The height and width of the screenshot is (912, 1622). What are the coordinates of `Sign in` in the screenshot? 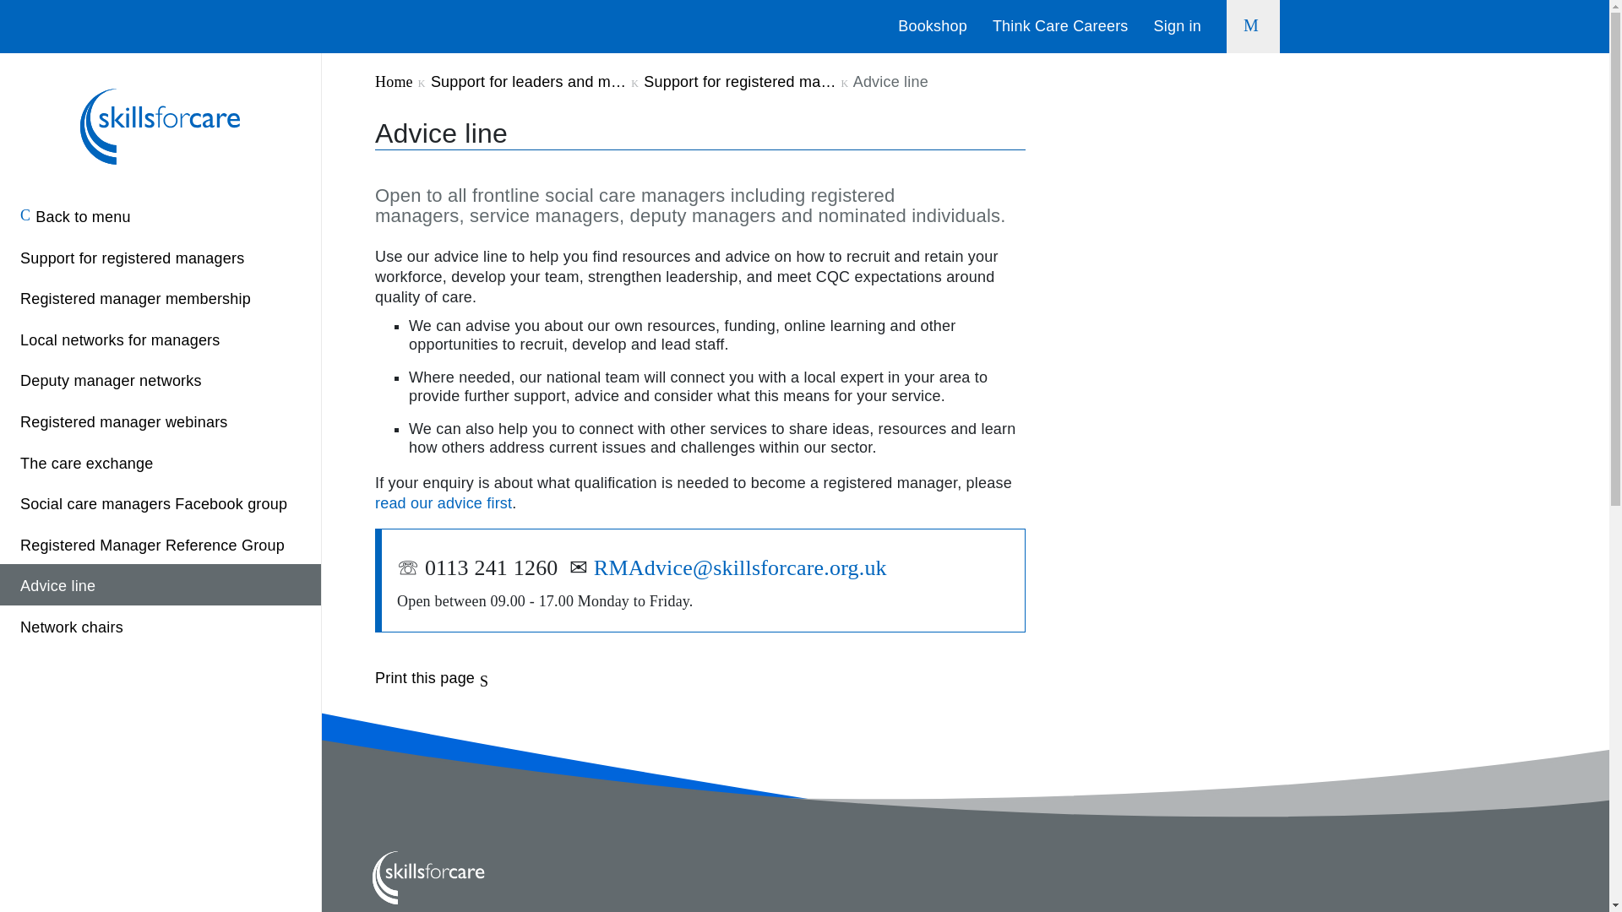 It's located at (1178, 25).